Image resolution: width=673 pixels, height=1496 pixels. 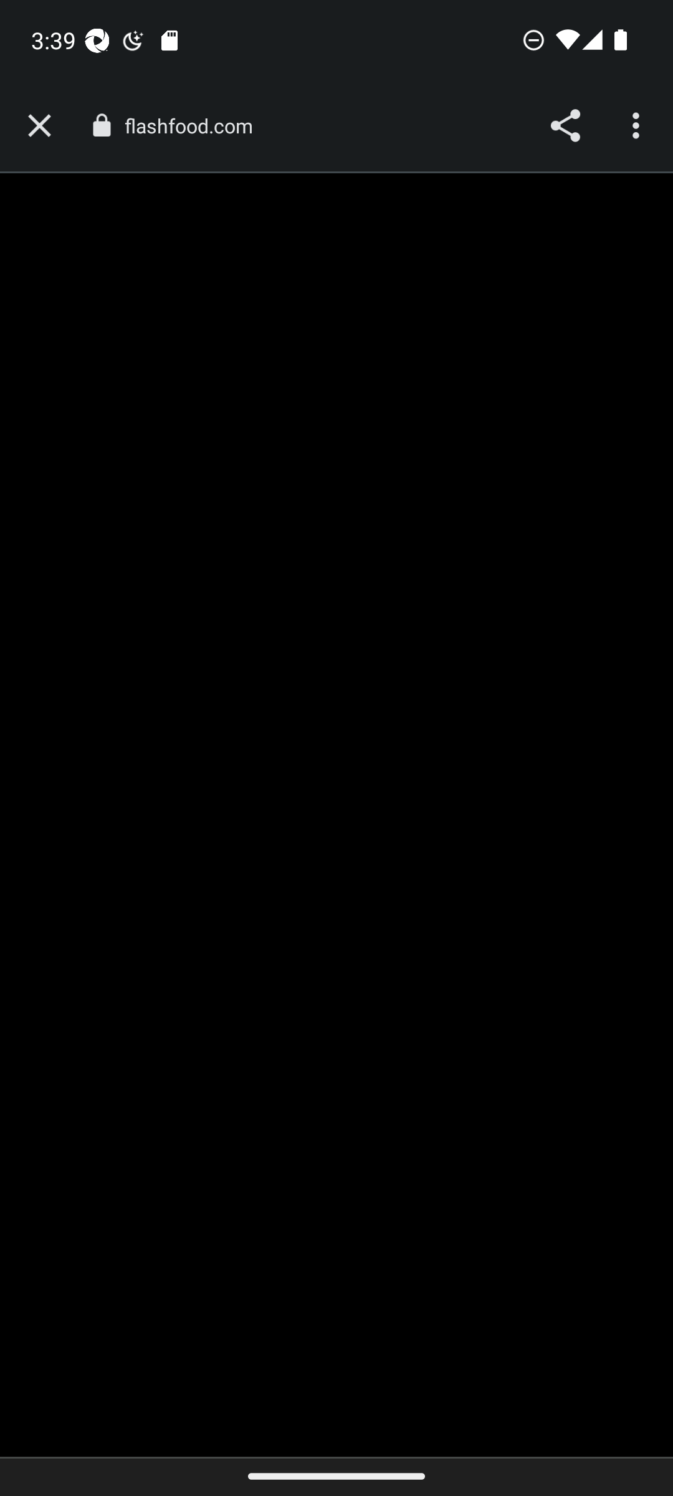 What do you see at coordinates (101, 125) in the screenshot?
I see `Connection is secure` at bounding box center [101, 125].